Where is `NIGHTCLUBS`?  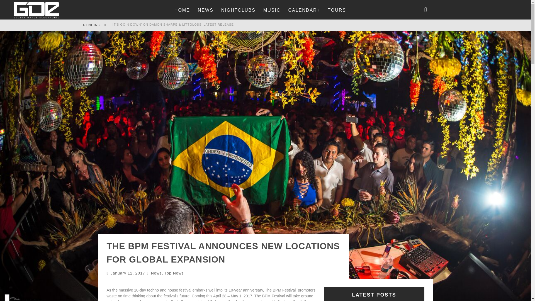
NIGHTCLUBS is located at coordinates (238, 10).